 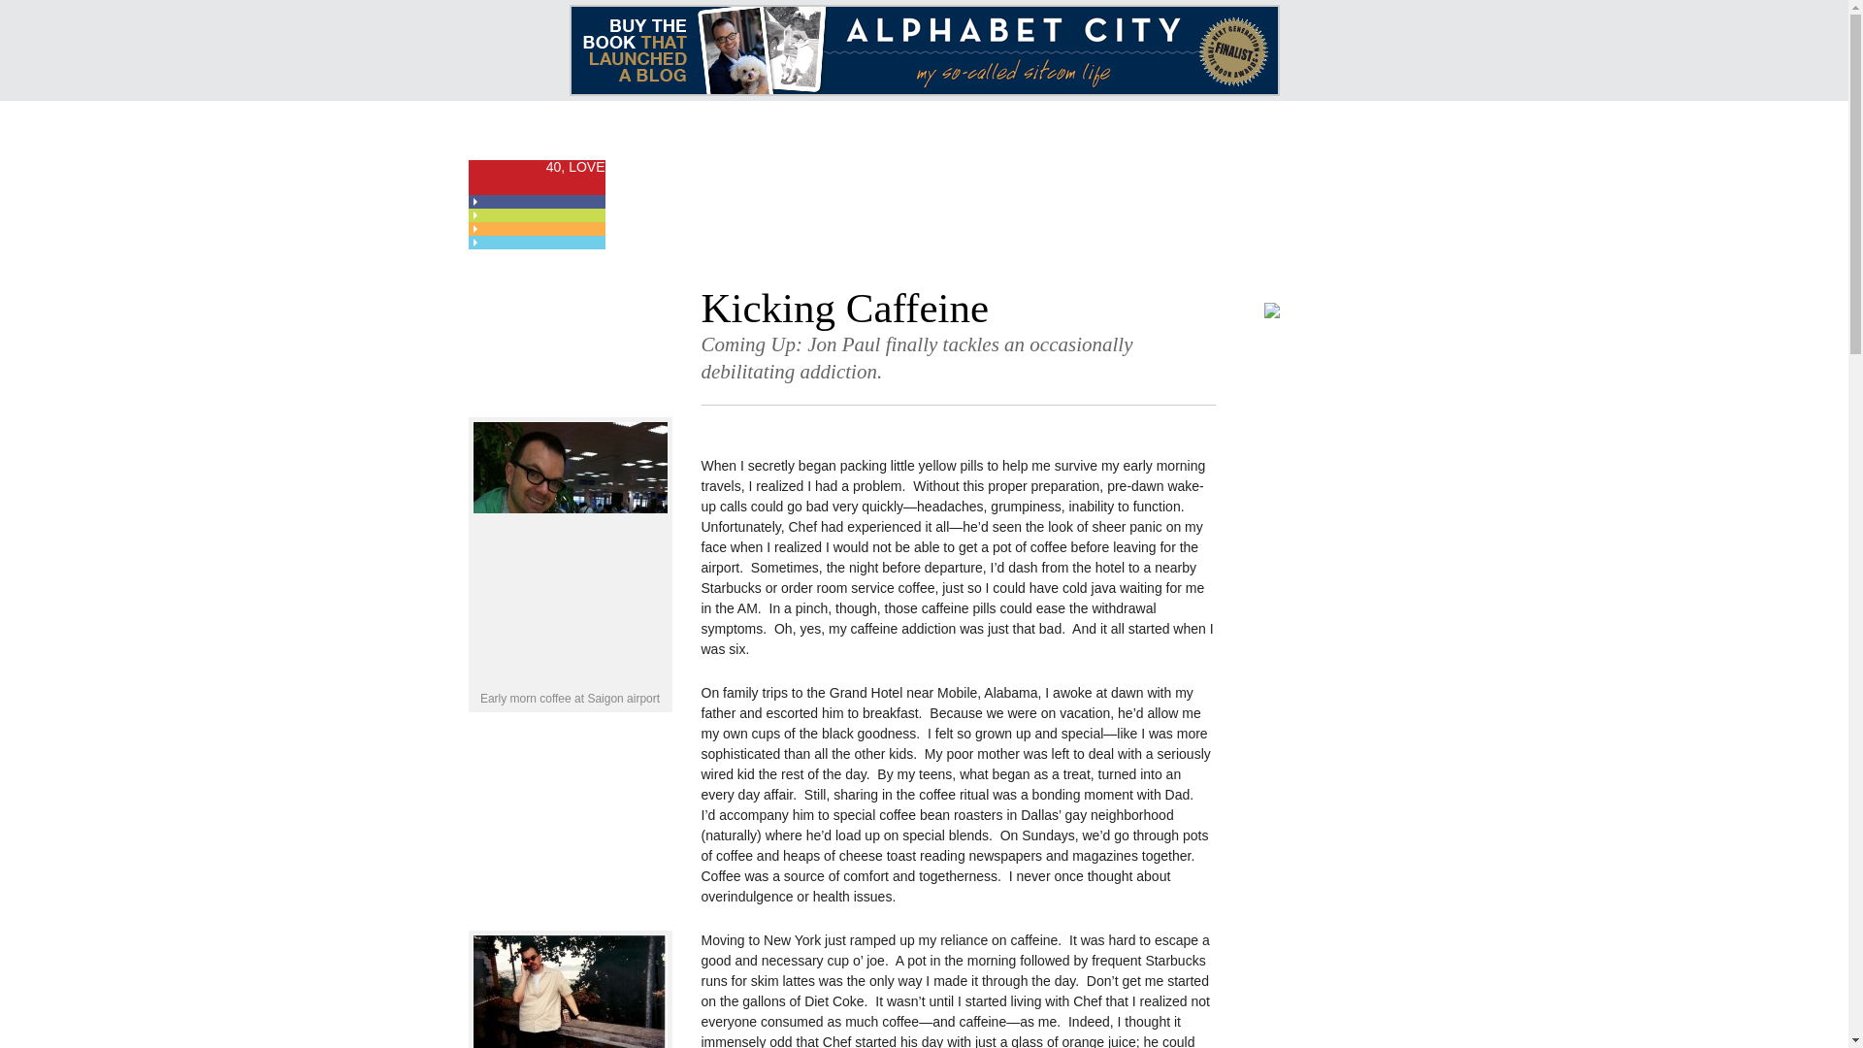 What do you see at coordinates (570, 992) in the screenshot?
I see `JPBworkRio` at bounding box center [570, 992].